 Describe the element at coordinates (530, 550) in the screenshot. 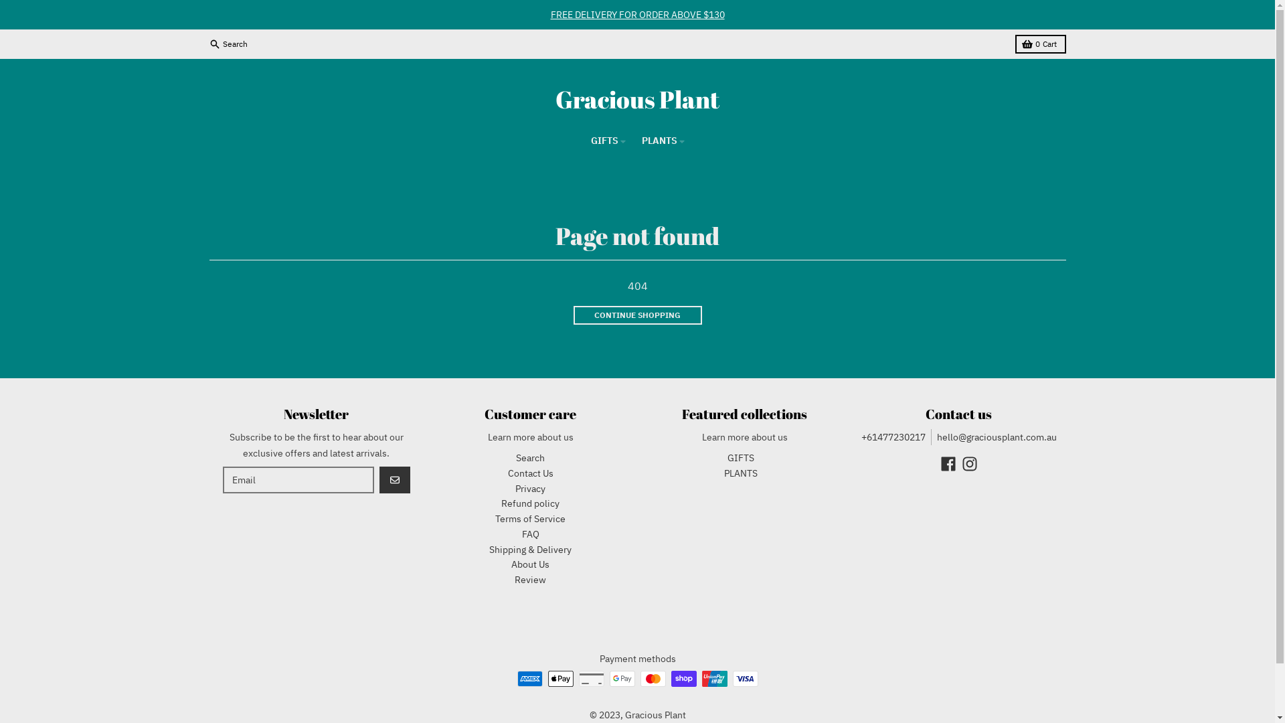

I see `Shipping & Delivery` at that location.